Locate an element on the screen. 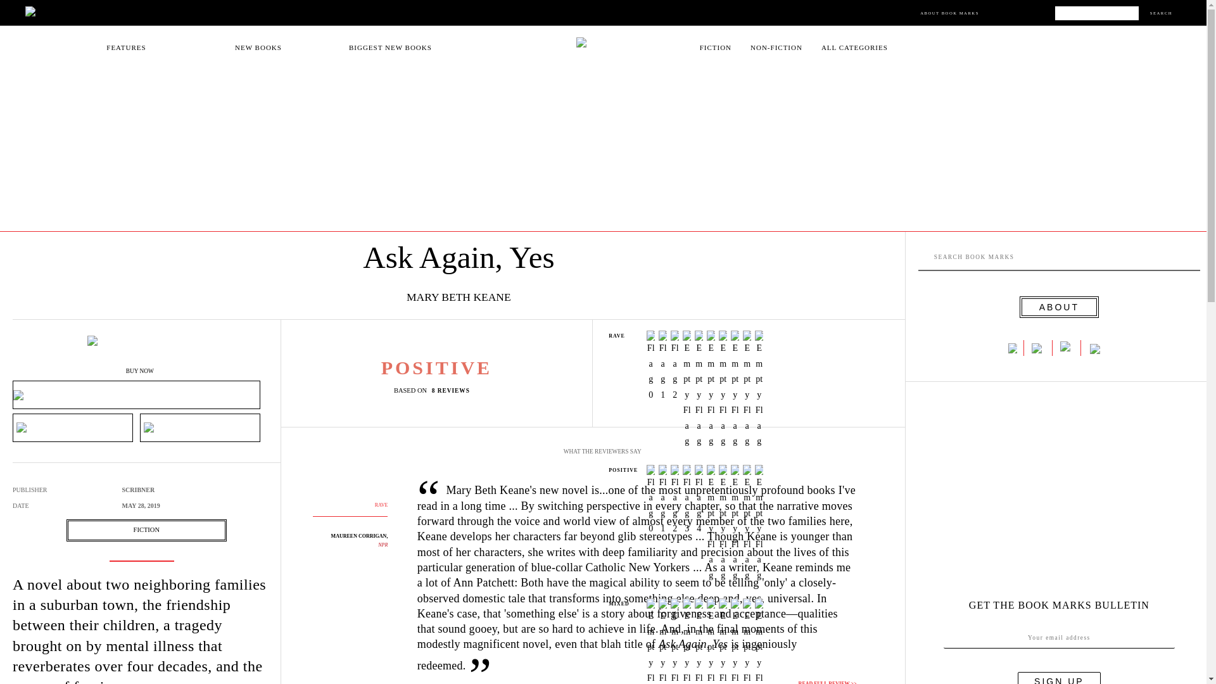 The height and width of the screenshot is (684, 1216). NON-FICTION is located at coordinates (776, 47).